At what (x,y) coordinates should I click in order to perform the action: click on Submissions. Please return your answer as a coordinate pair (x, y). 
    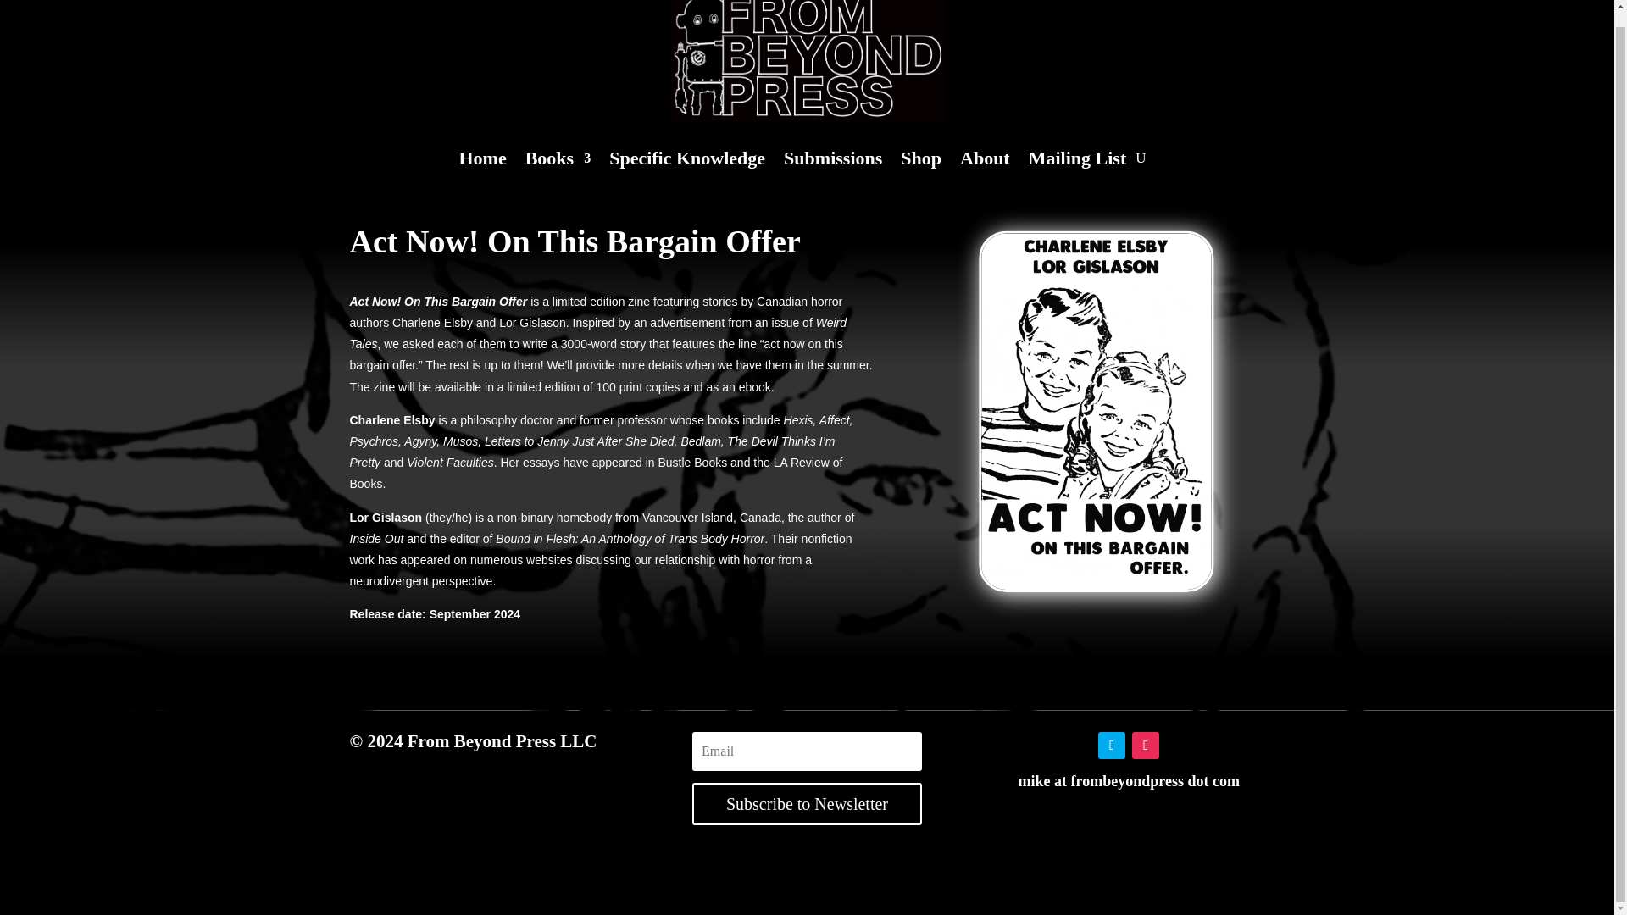
    Looking at the image, I should click on (832, 161).